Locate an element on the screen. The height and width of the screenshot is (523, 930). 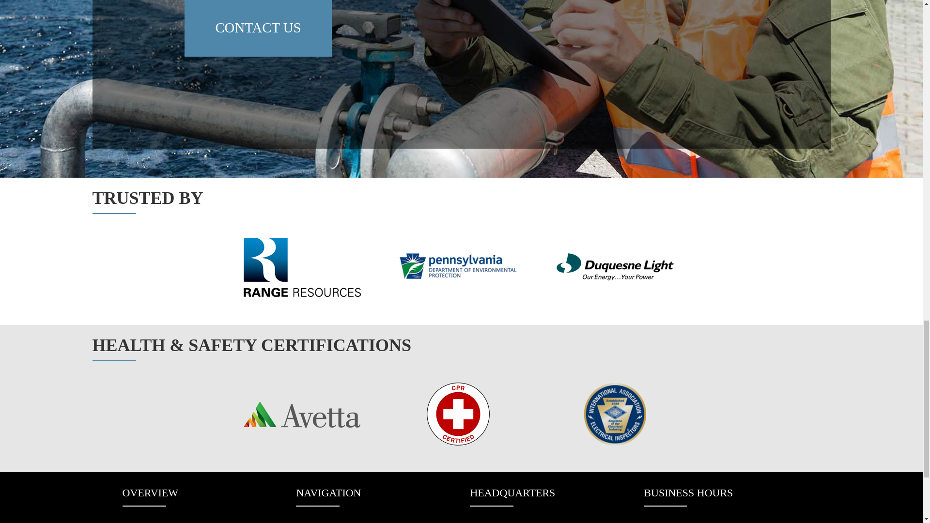
ABOUT AMD is located at coordinates (338, 522).